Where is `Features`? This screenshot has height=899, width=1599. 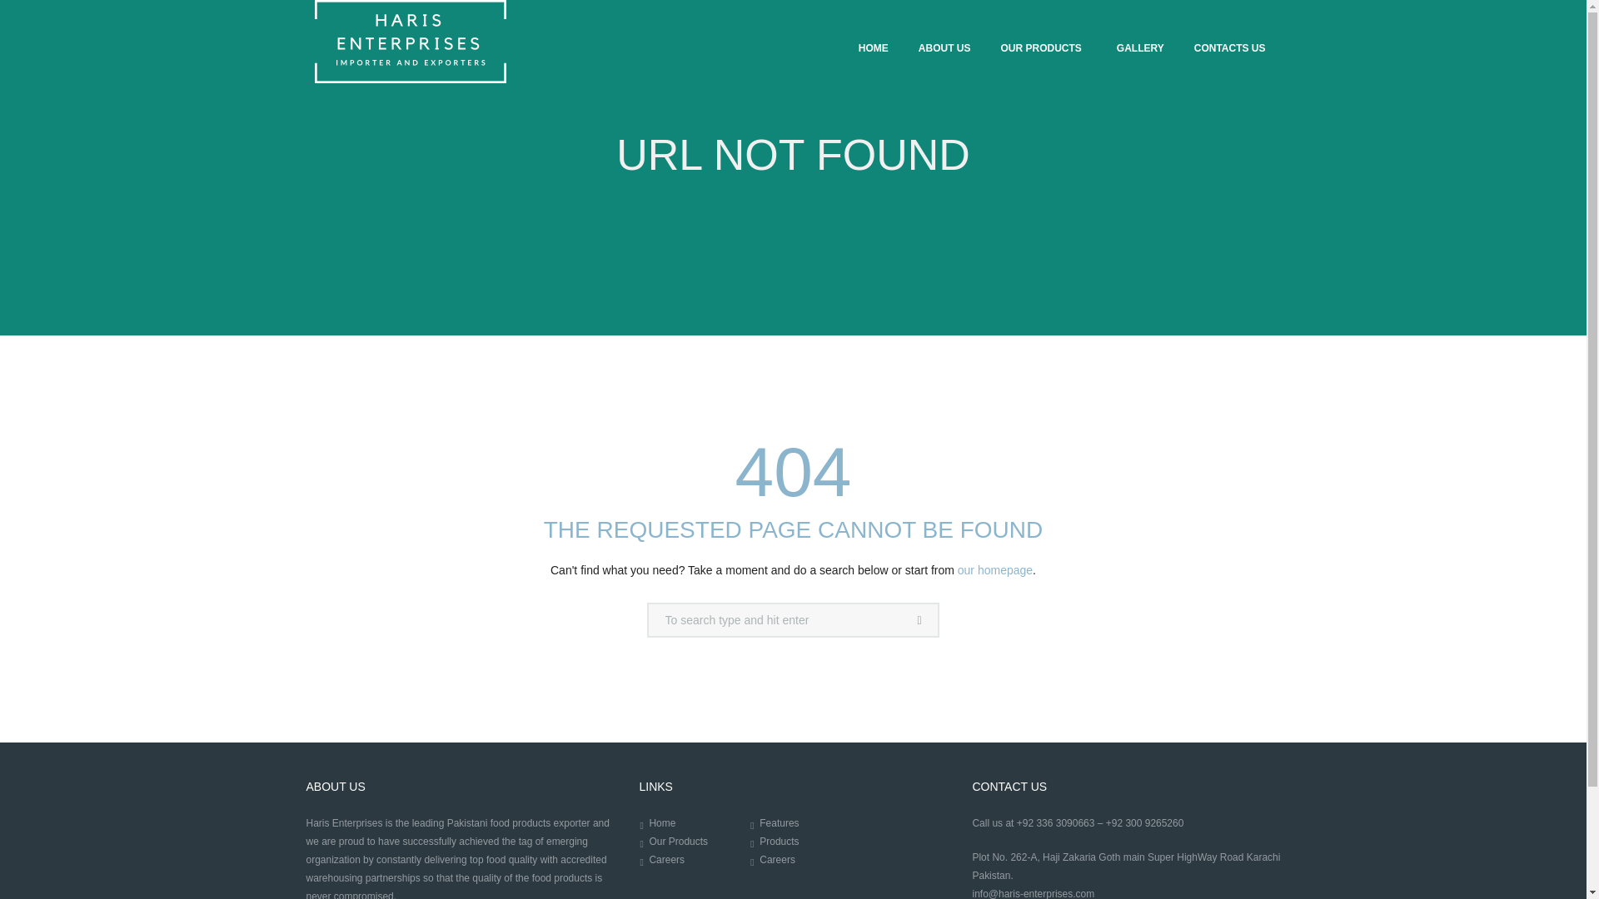
Features is located at coordinates (779, 822).